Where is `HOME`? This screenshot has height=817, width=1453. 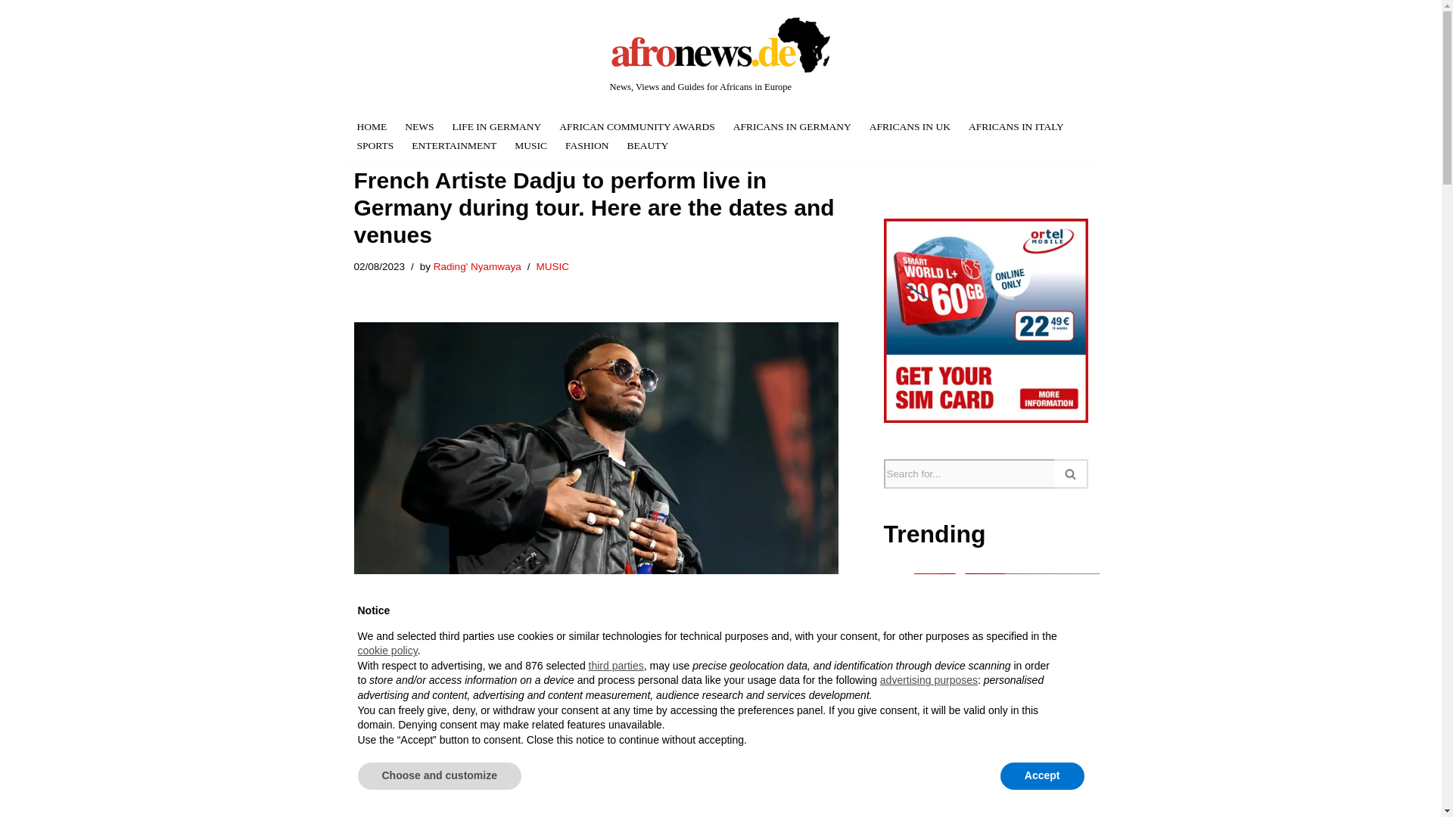
HOME is located at coordinates (372, 127).